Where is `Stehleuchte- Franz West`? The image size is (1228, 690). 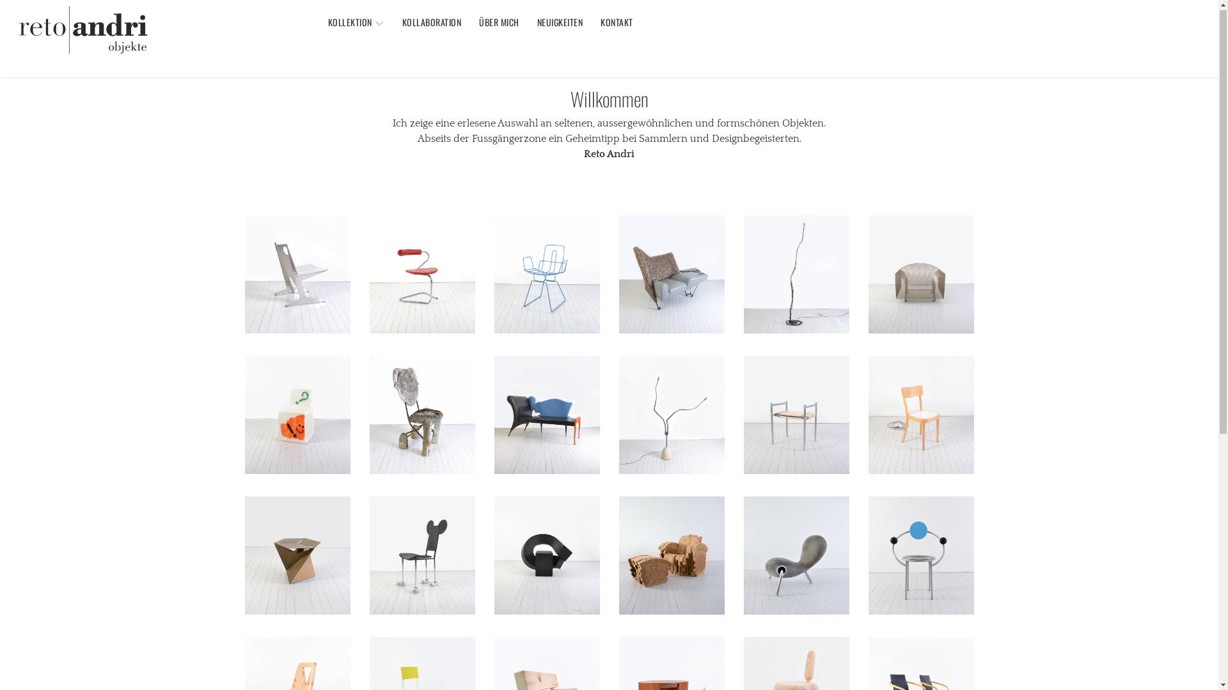
Stehleuchte- Franz West is located at coordinates (796, 276).